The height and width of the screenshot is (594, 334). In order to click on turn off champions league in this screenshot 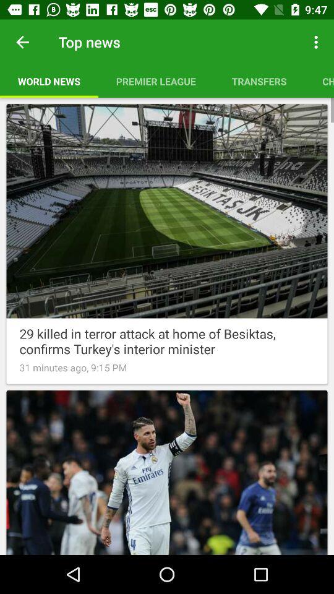, I will do `click(319, 81)`.